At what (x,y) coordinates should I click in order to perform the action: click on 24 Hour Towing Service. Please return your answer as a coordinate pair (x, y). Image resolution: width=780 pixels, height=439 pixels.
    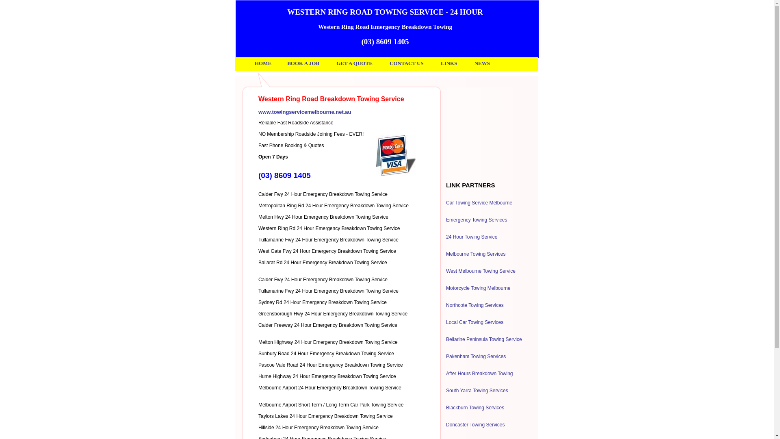
    Looking at the image, I should click on (472, 237).